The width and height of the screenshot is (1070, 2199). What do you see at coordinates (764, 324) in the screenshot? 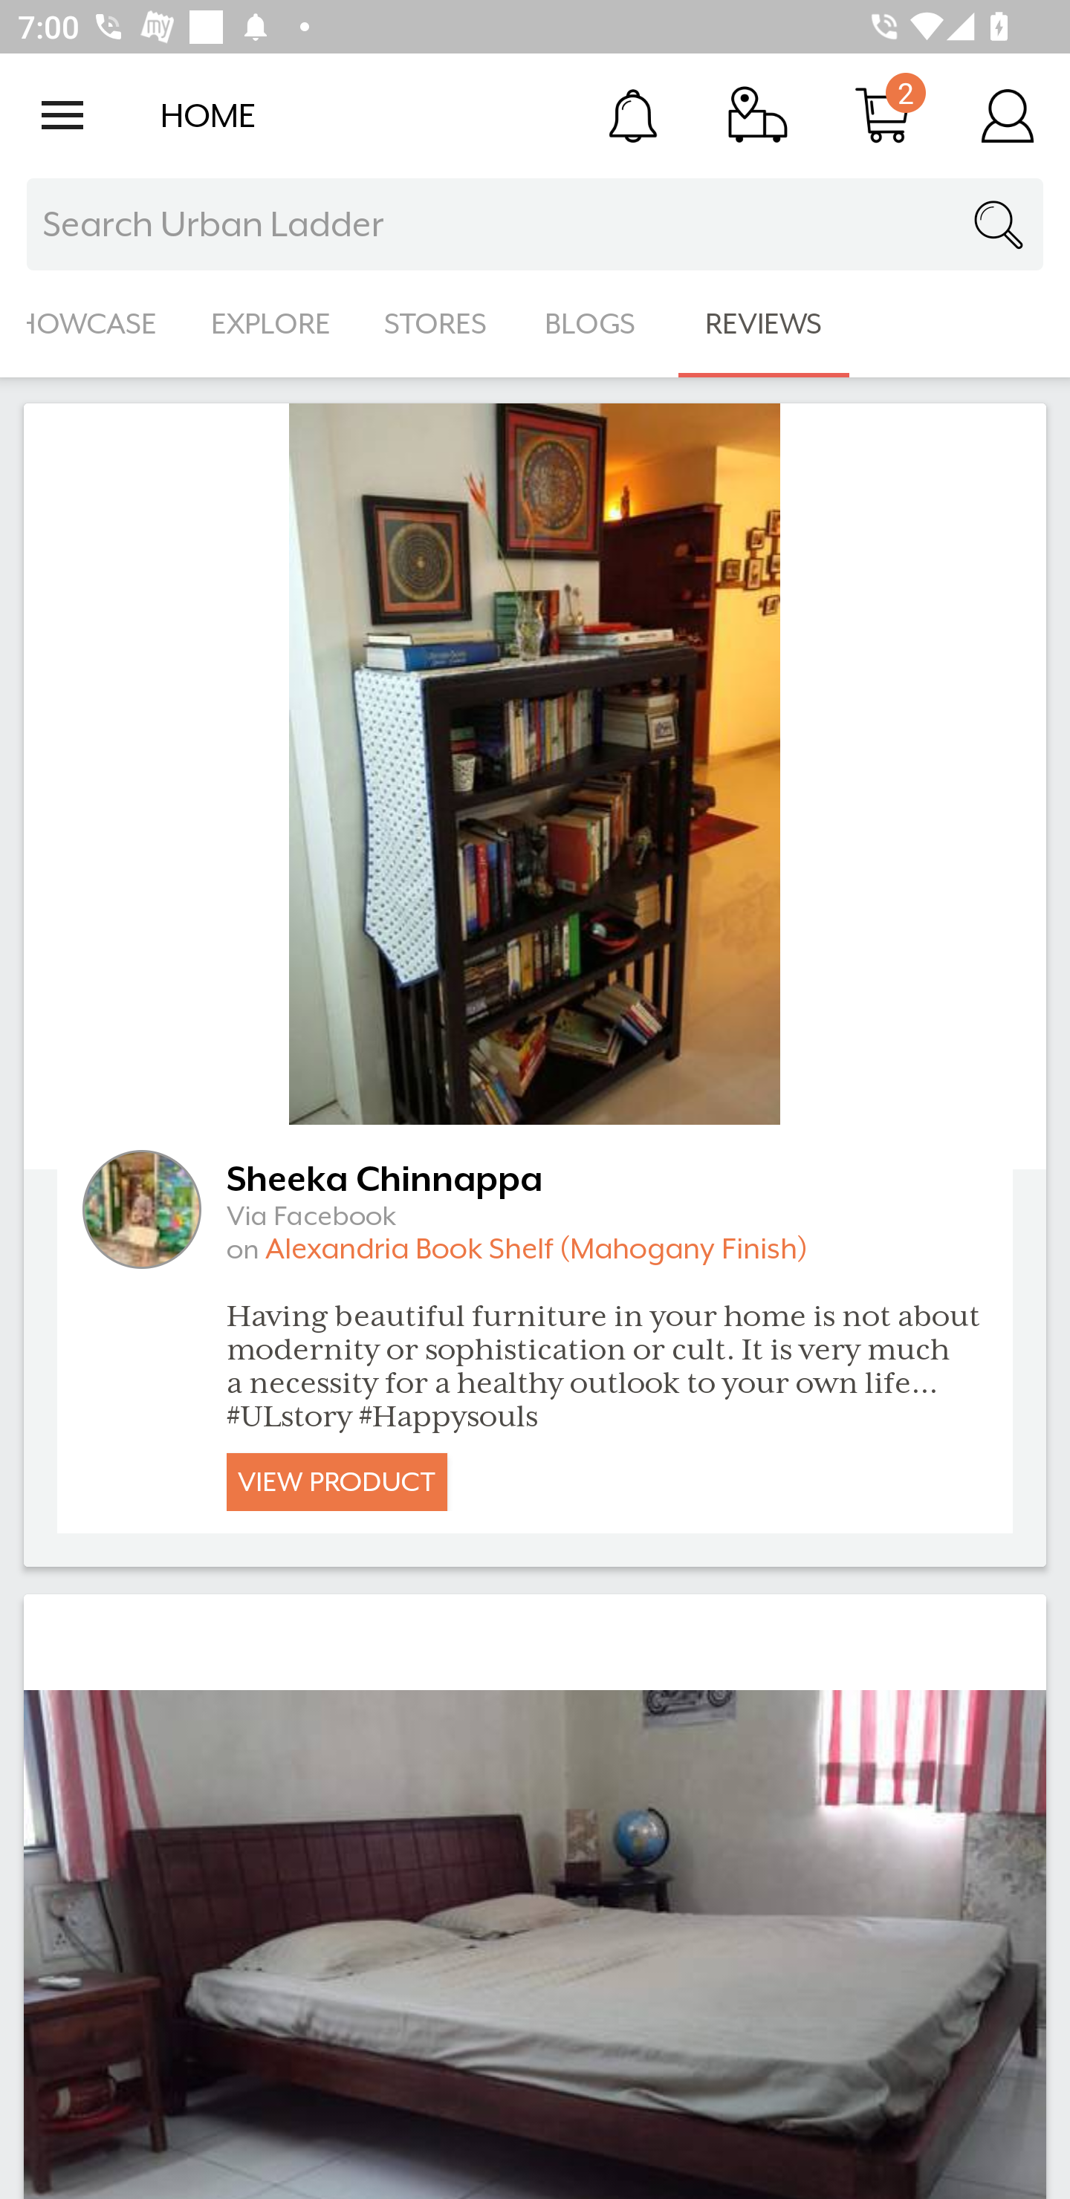
I see `REVIEWS` at bounding box center [764, 324].